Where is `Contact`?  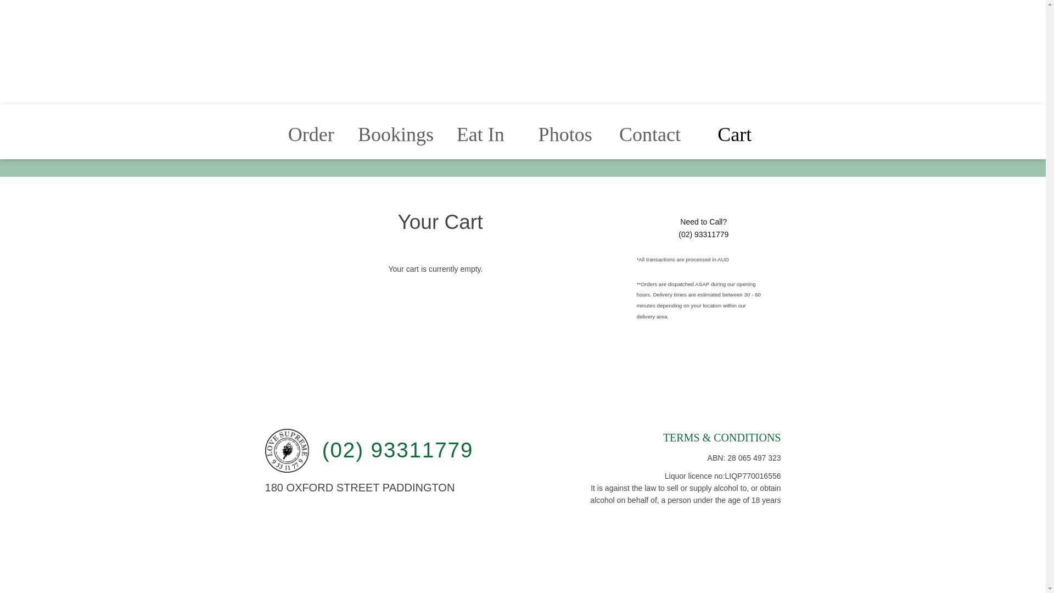 Contact is located at coordinates (650, 80).